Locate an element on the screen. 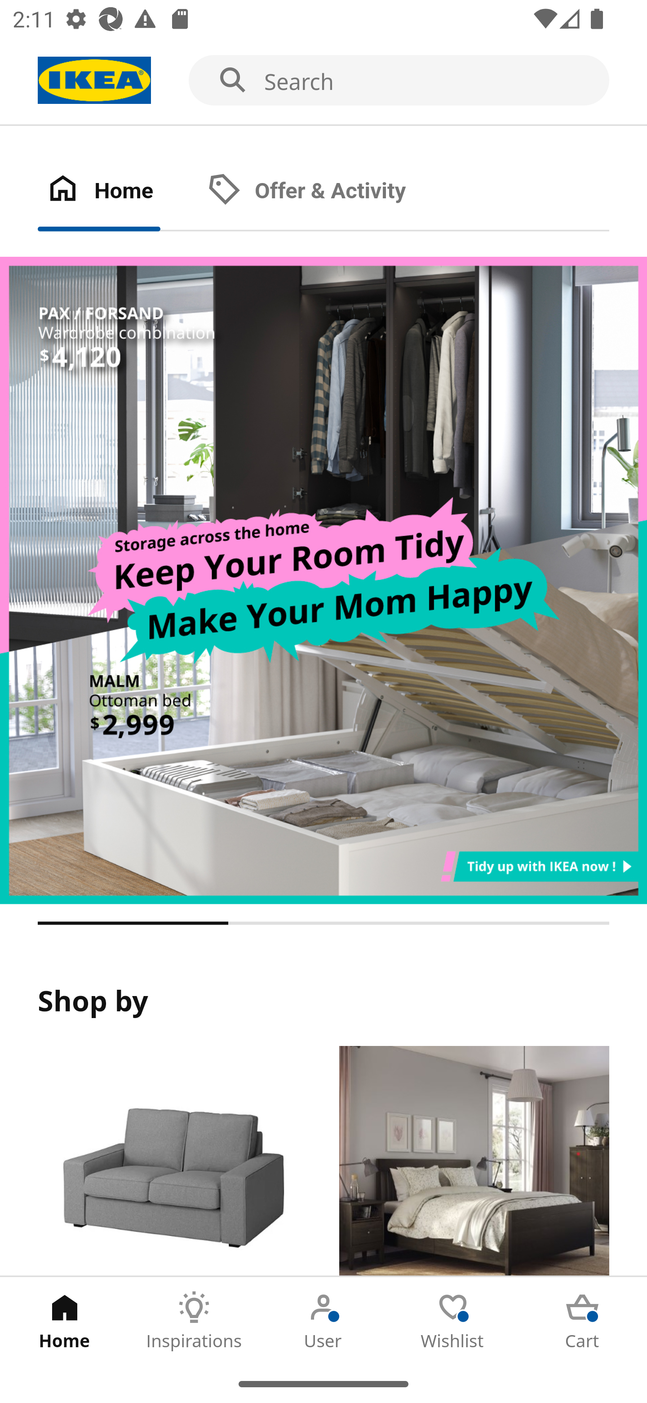  Home
Tab 1 of 5 is located at coordinates (65, 1321).